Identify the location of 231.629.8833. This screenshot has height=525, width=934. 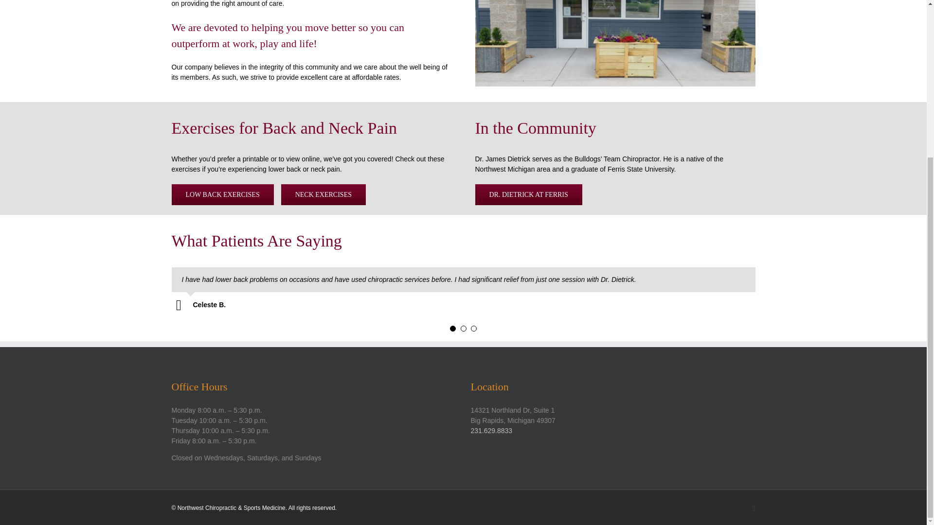
(491, 431).